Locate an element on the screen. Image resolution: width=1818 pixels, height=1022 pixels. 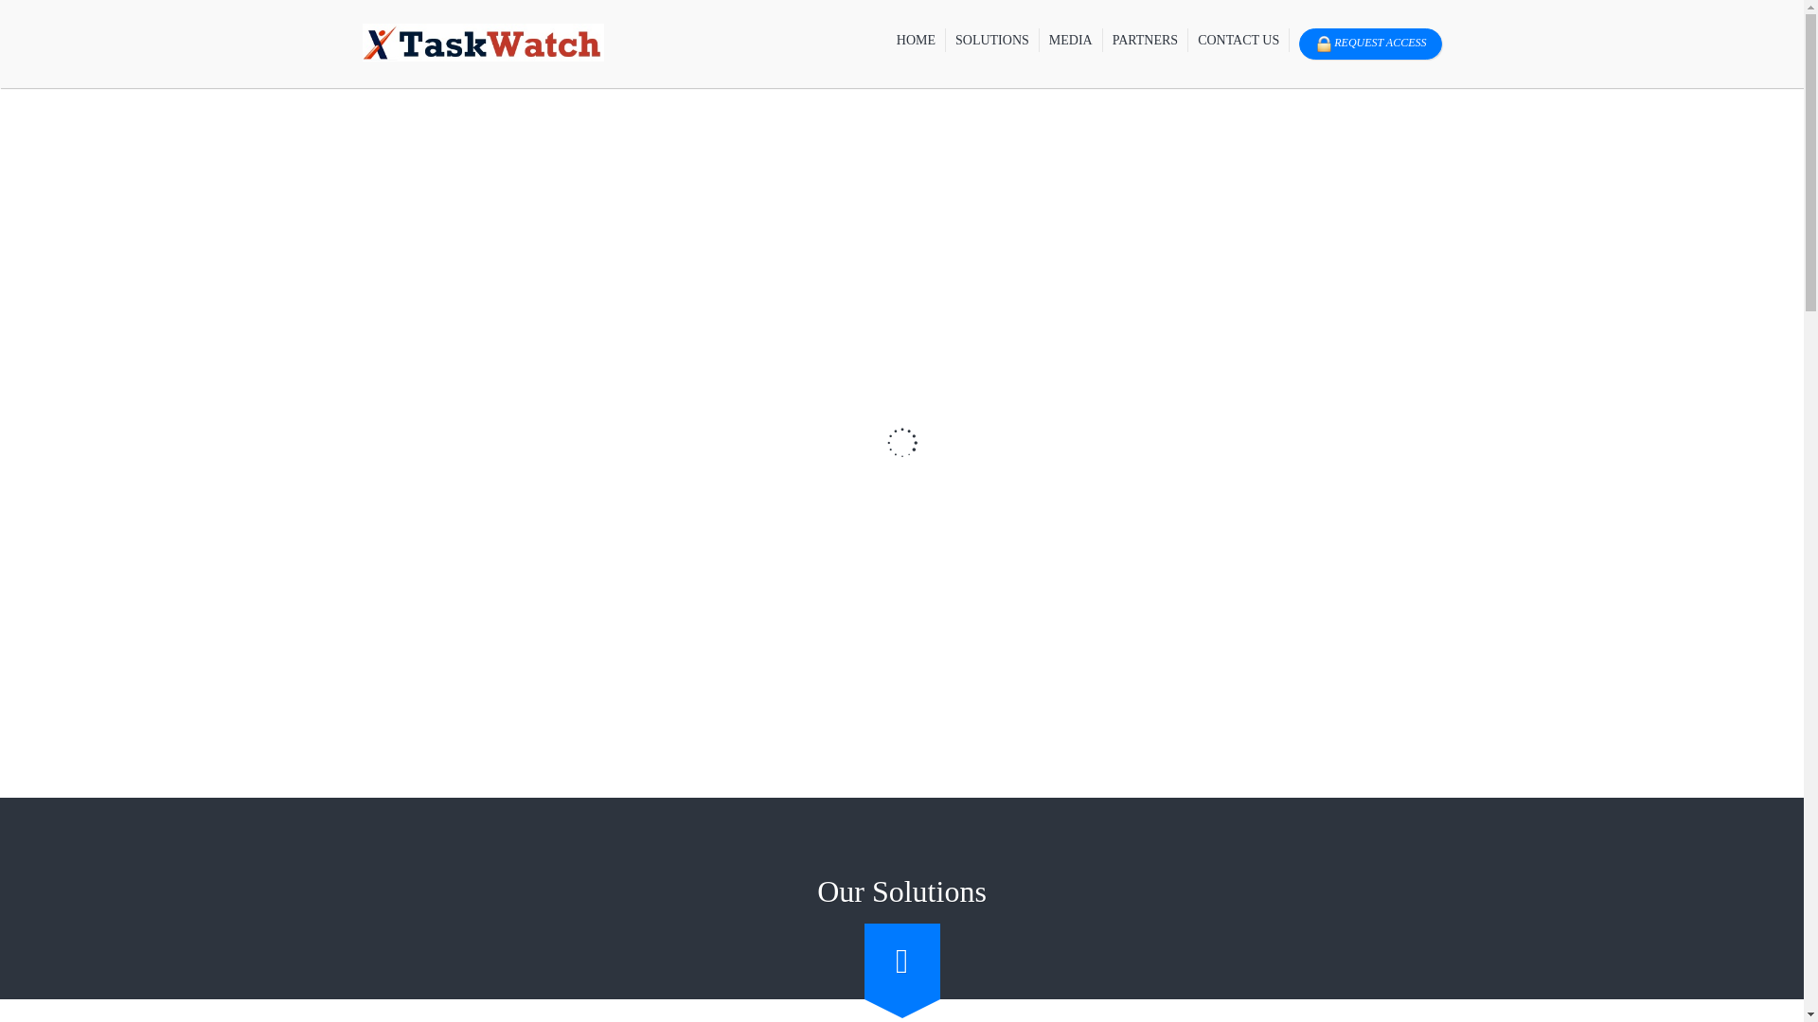
REQUEST ACCESS is located at coordinates (1365, 44).